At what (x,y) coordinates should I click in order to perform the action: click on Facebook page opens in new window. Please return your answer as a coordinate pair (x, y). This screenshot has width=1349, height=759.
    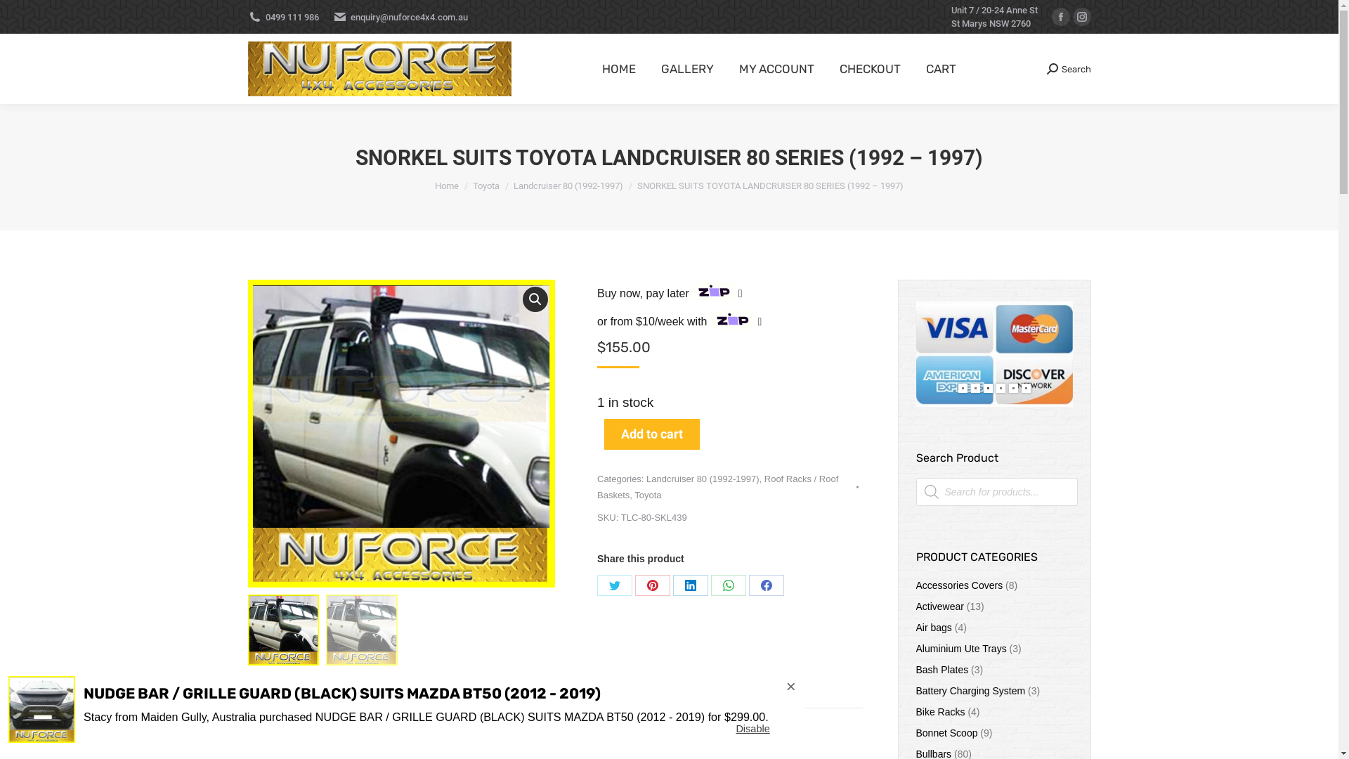
    Looking at the image, I should click on (1060, 17).